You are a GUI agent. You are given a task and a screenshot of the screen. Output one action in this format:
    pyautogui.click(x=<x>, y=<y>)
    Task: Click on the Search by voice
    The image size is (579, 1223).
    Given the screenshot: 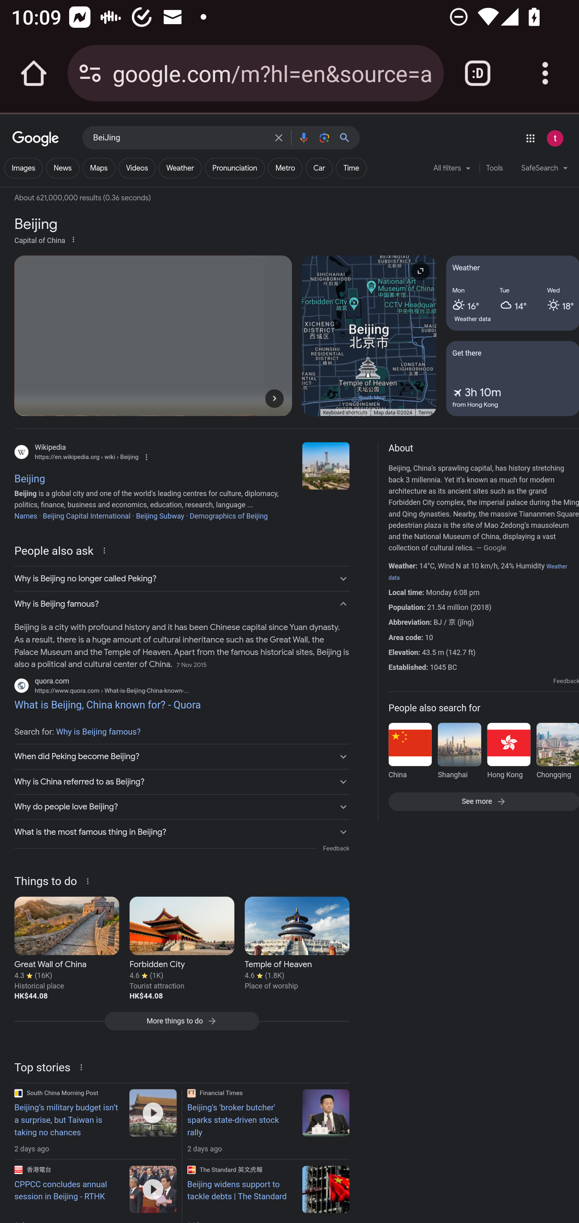 What is the action you would take?
    pyautogui.click(x=303, y=138)
    